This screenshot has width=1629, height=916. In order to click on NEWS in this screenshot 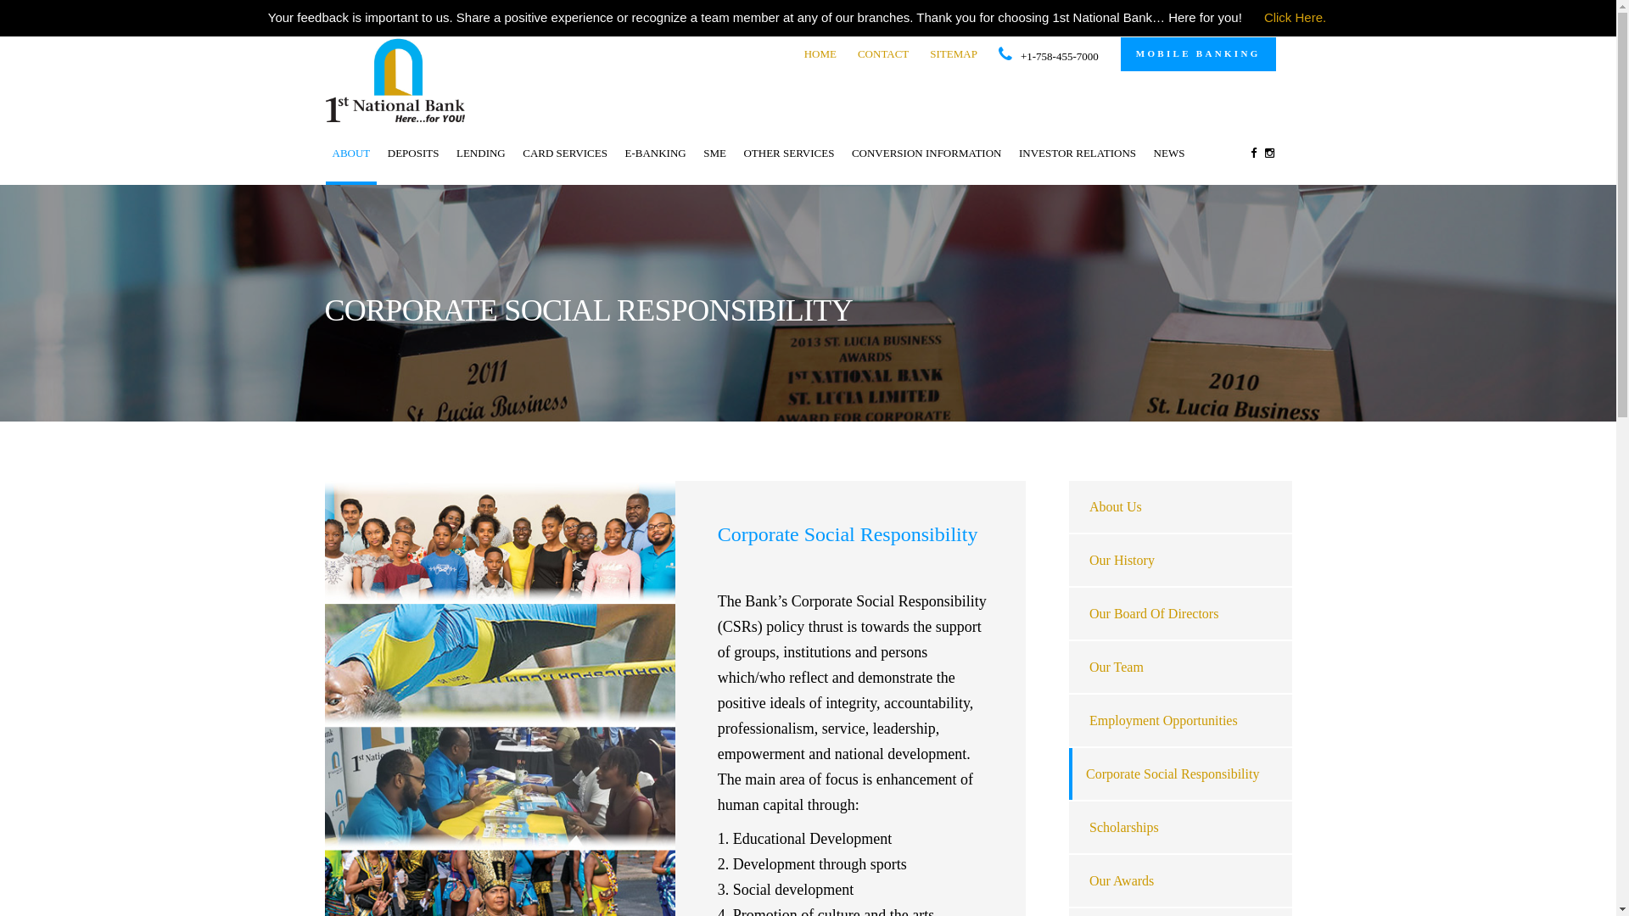, I will do `click(1169, 153)`.